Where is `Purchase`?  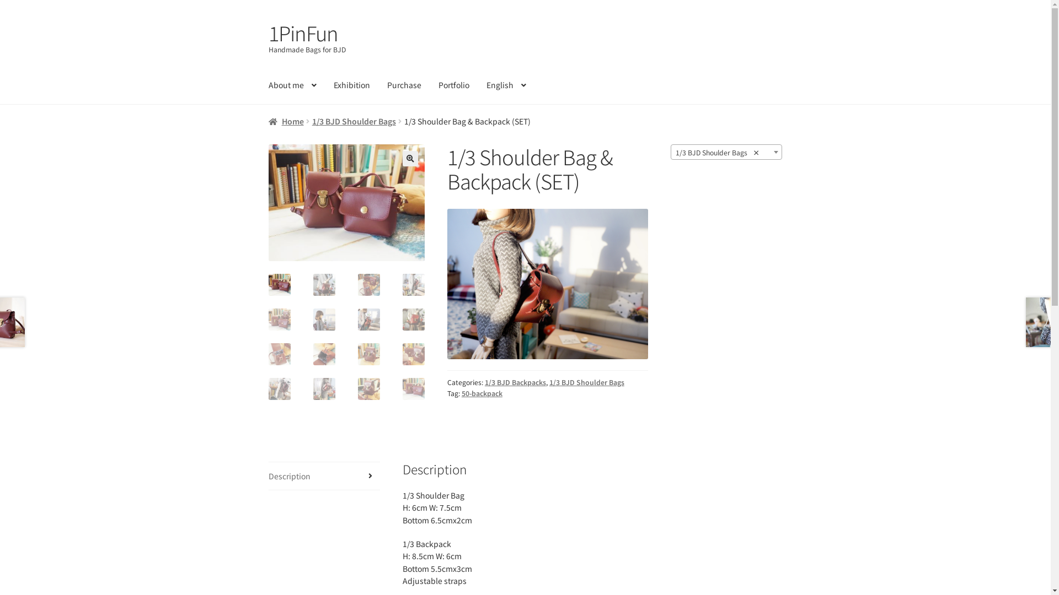 Purchase is located at coordinates (404, 85).